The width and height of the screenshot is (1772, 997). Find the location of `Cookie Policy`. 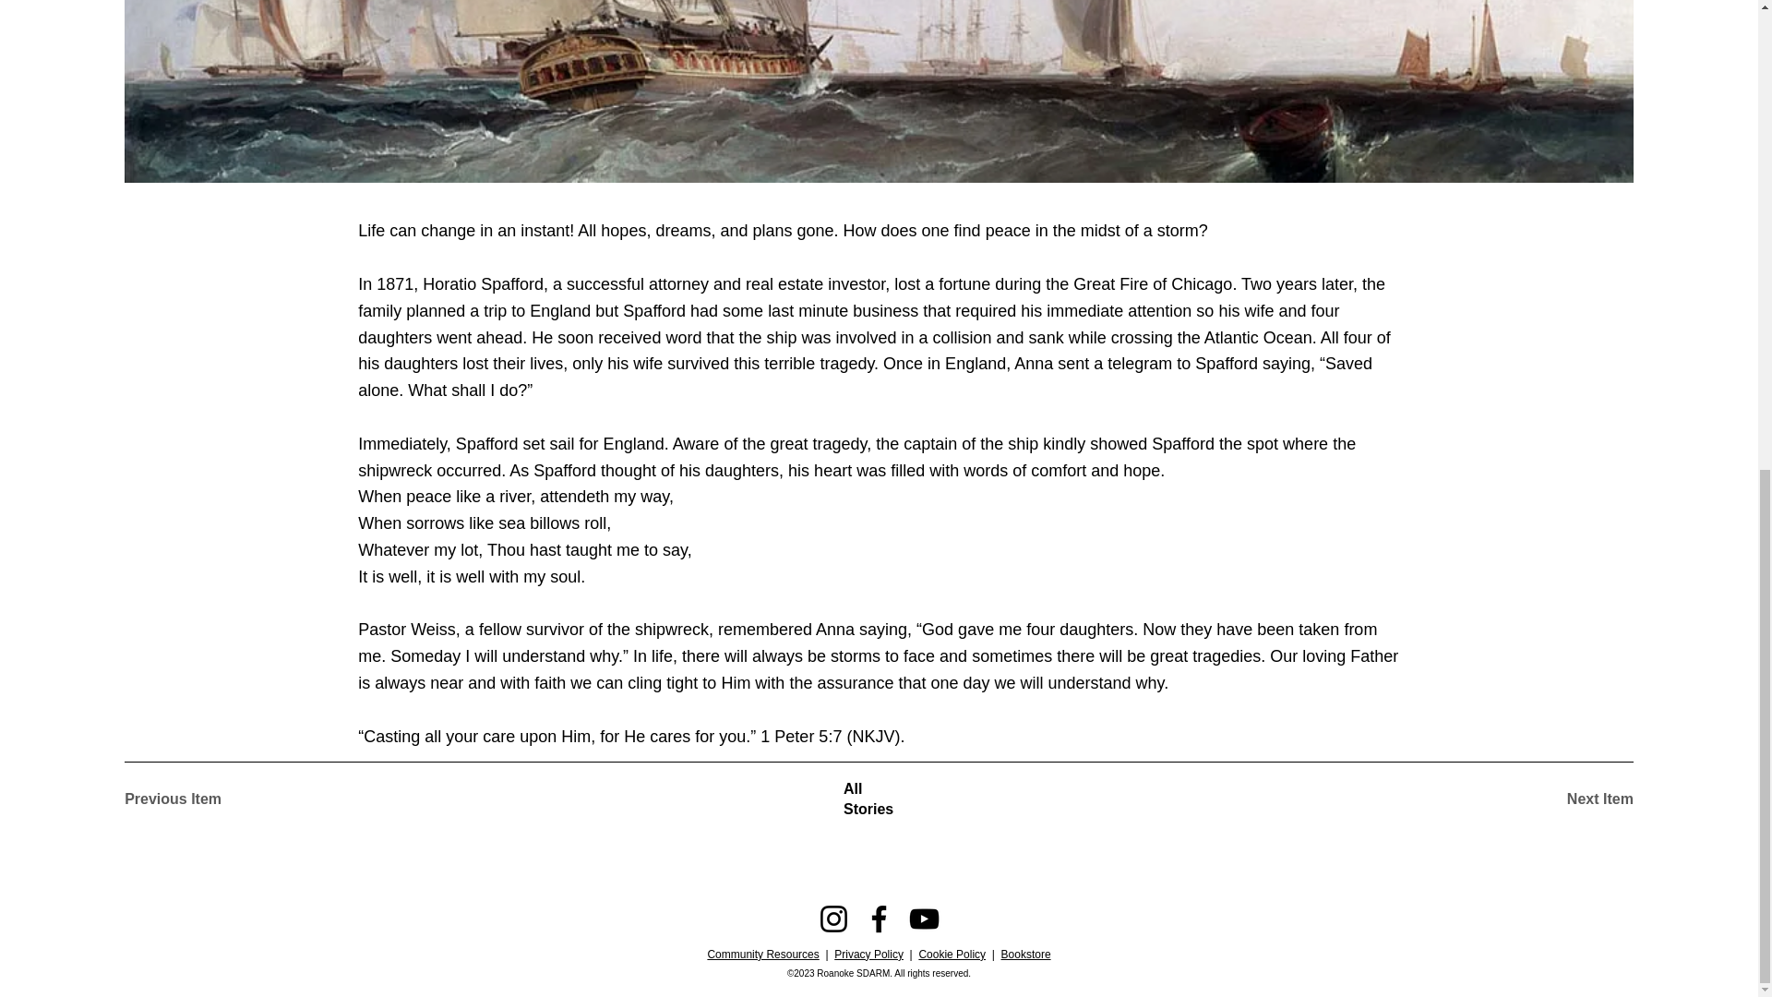

Cookie Policy is located at coordinates (951, 955).